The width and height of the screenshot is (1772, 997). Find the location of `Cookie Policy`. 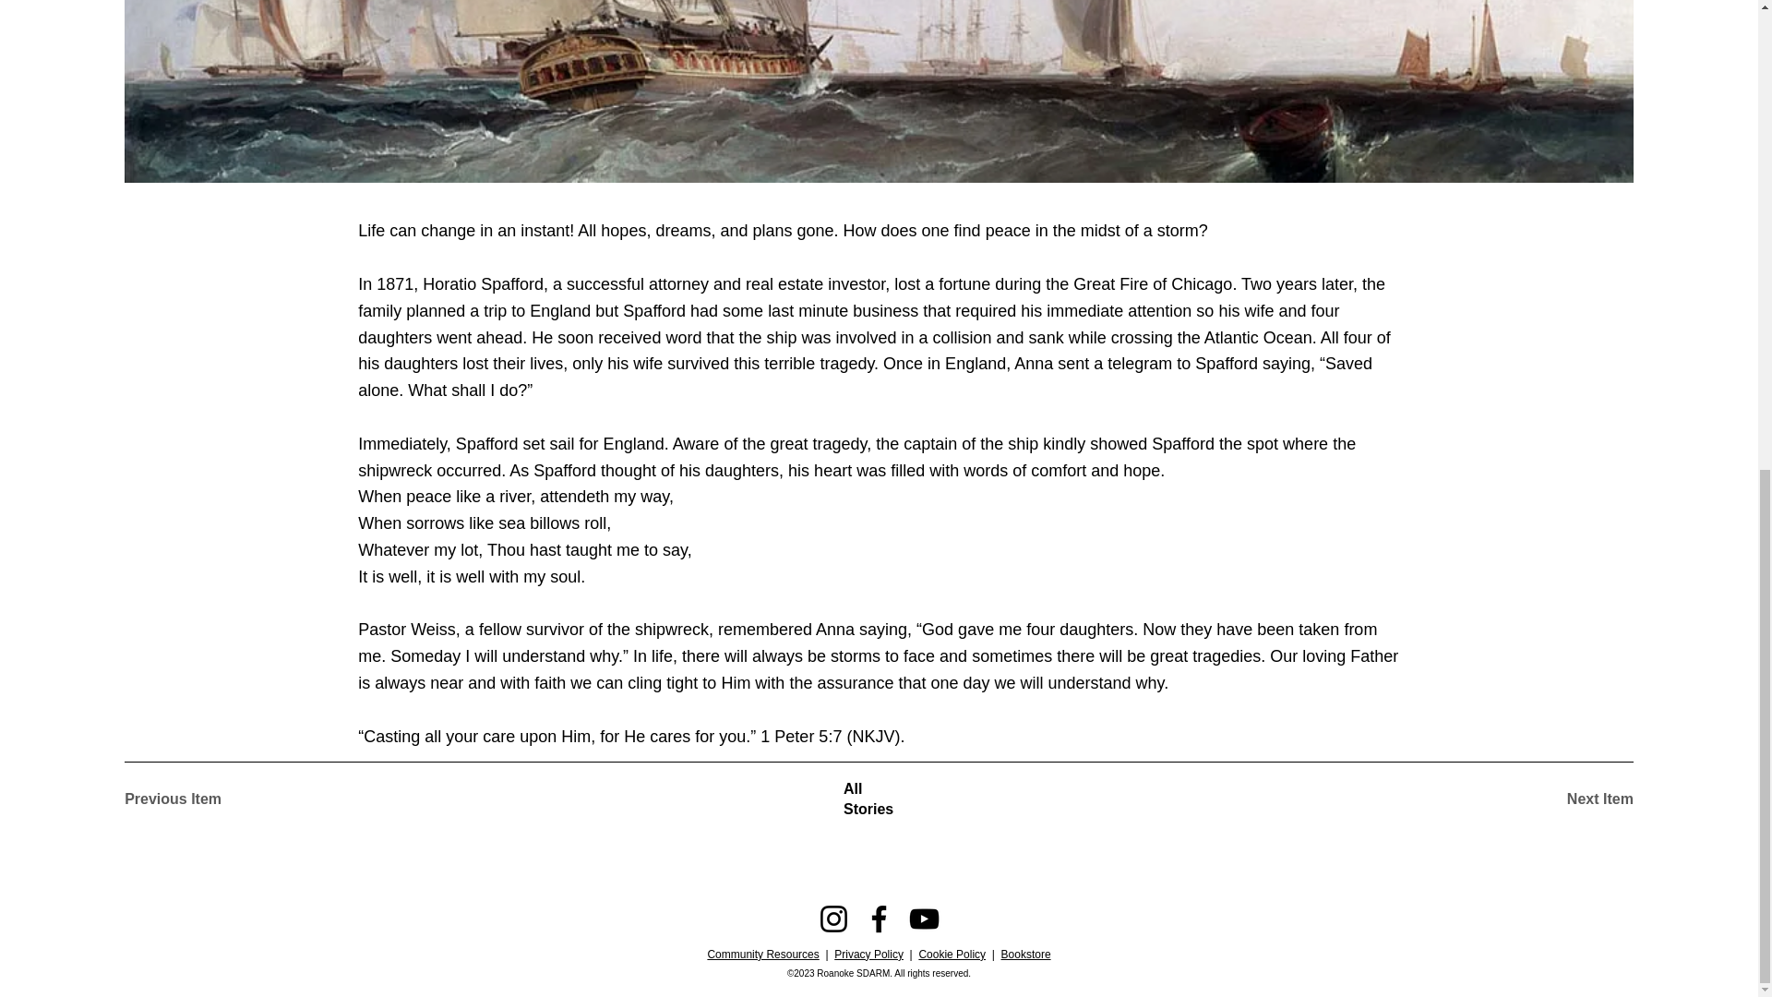

Cookie Policy is located at coordinates (951, 955).